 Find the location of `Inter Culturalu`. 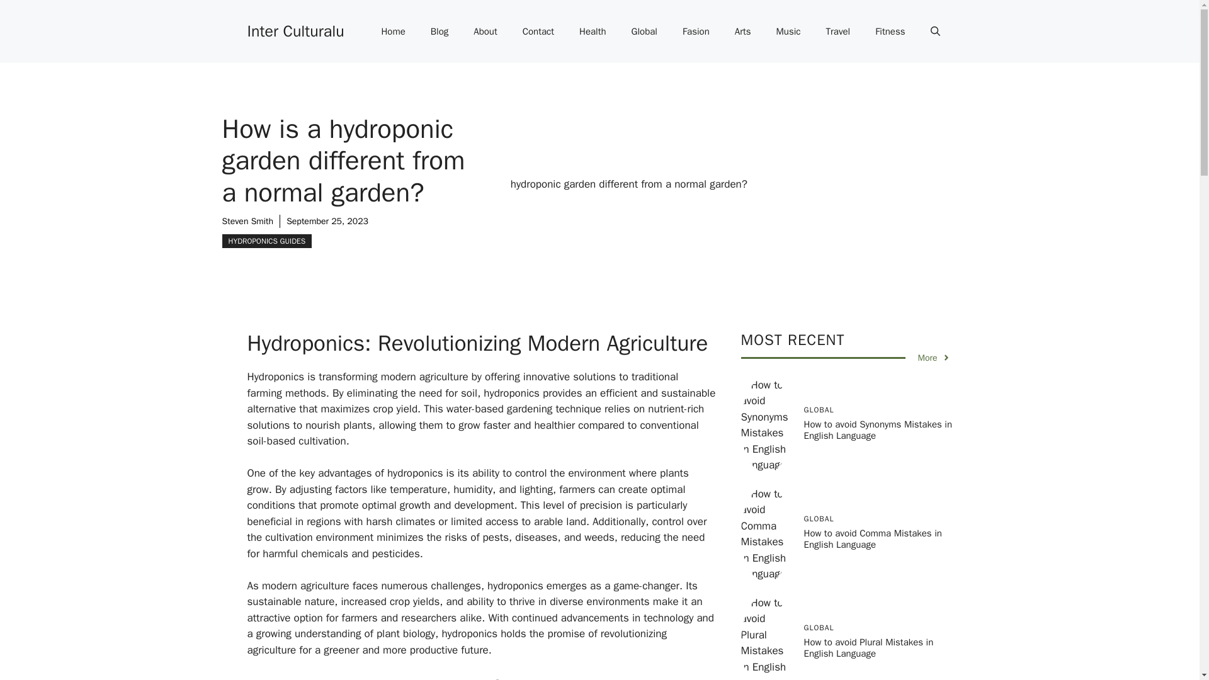

Inter Culturalu is located at coordinates (295, 30).